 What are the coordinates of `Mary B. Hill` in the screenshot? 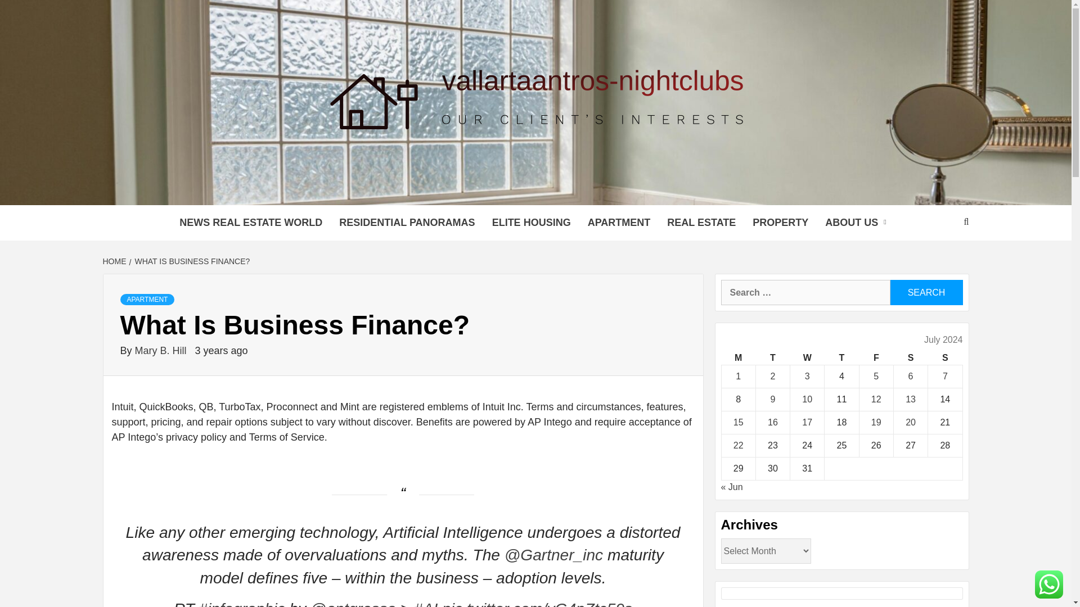 It's located at (162, 351).